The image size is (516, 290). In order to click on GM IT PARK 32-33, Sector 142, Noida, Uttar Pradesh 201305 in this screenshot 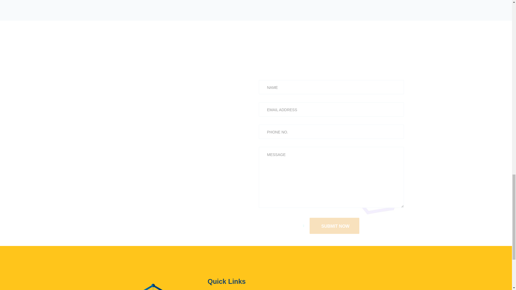, I will do `click(358, 284)`.